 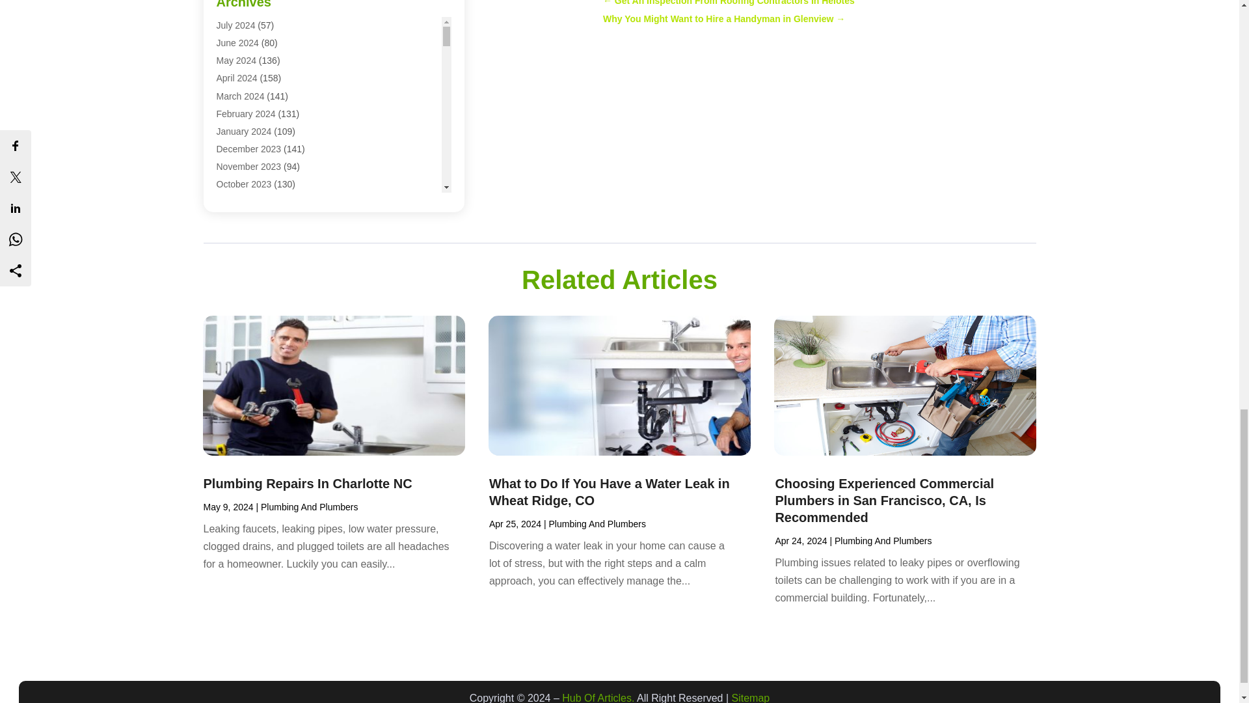 I want to click on Air Compressor Supplier, so click(x=265, y=81).